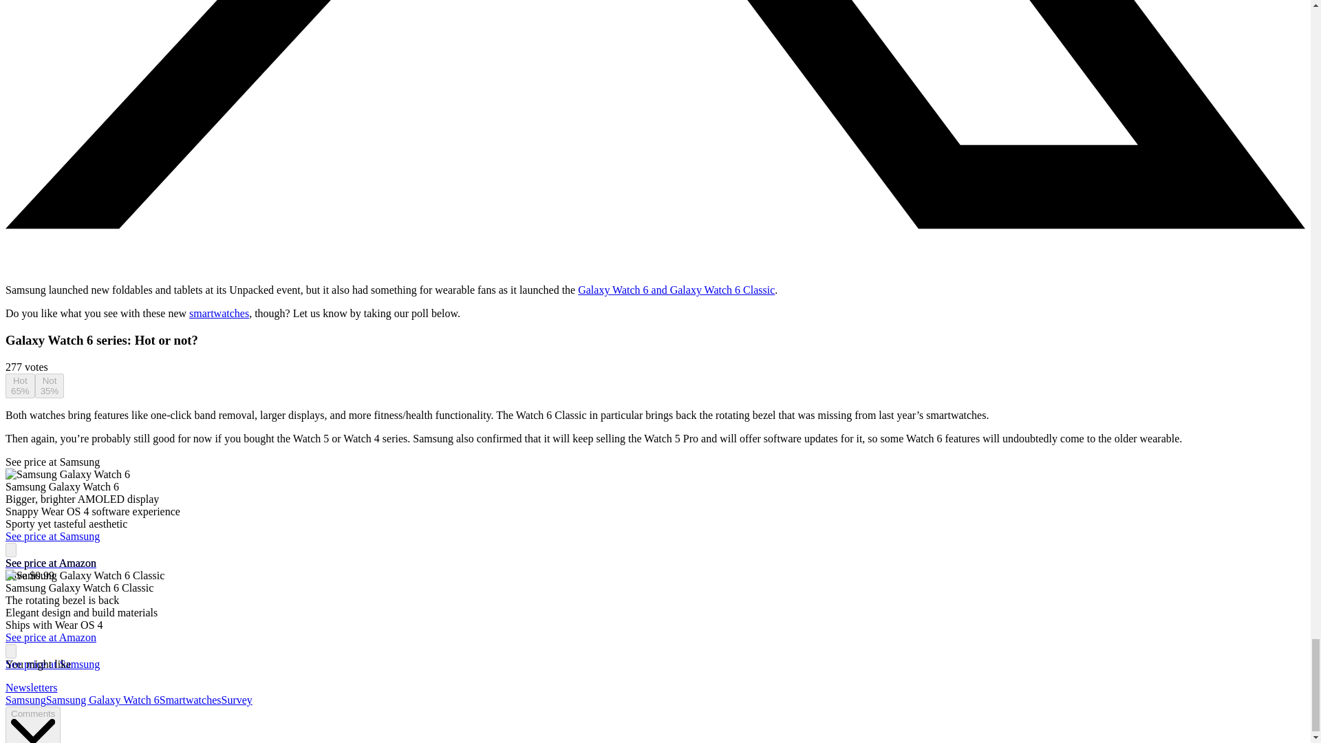 The width and height of the screenshot is (1321, 743). I want to click on Samsung Galaxy Watch 6, so click(103, 700).